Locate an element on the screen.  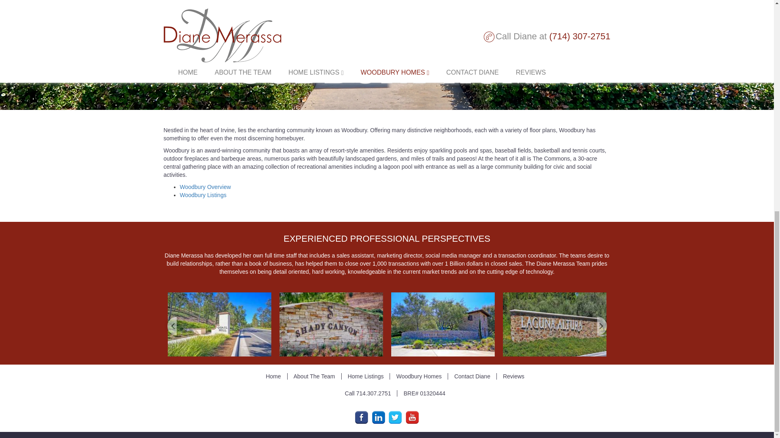
Home Listings is located at coordinates (366, 376).